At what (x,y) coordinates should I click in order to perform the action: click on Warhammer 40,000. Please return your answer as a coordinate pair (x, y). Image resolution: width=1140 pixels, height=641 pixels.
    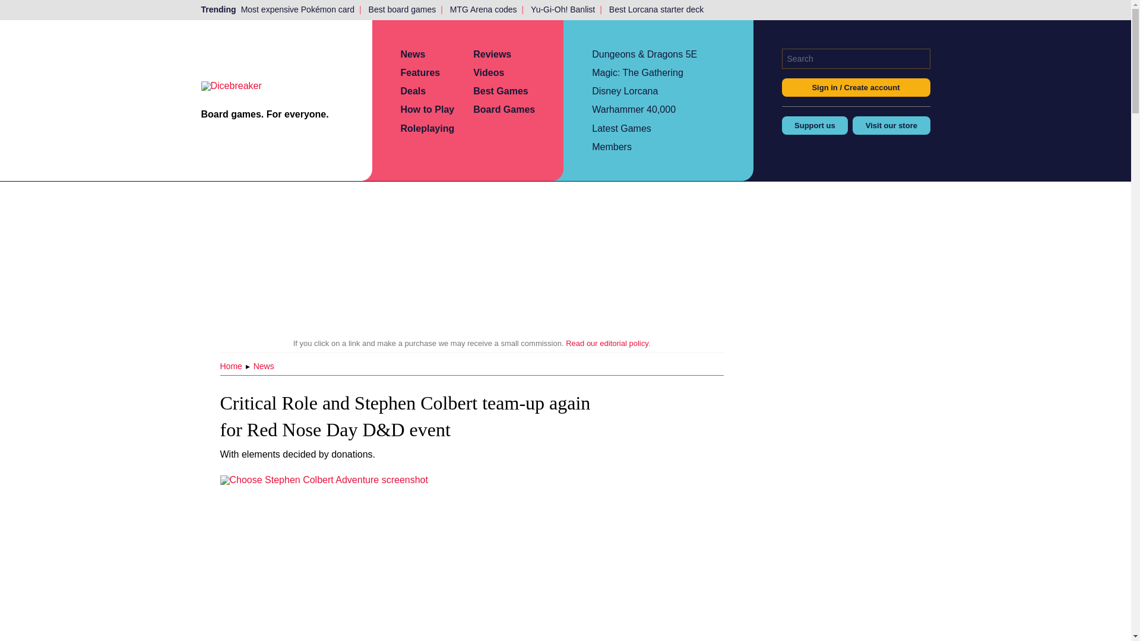
    Looking at the image, I should click on (634, 109).